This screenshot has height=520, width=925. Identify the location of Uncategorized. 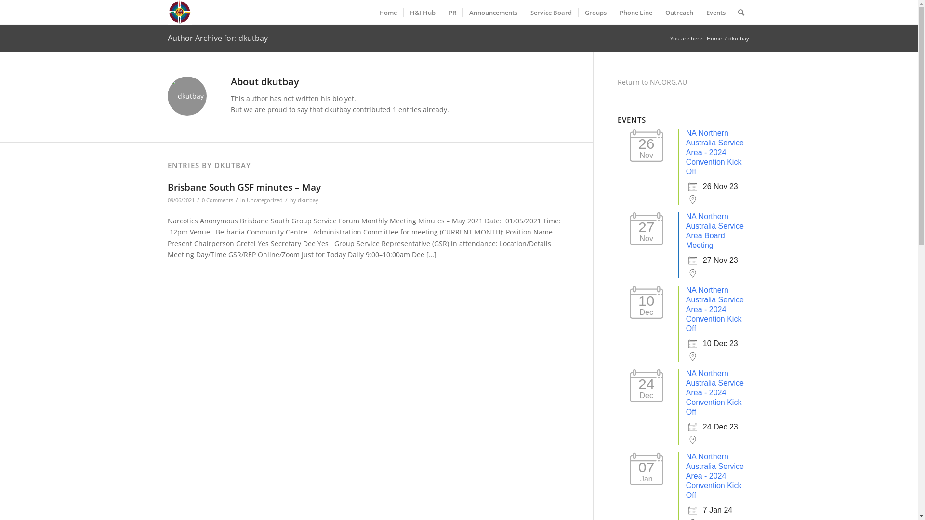
(265, 200).